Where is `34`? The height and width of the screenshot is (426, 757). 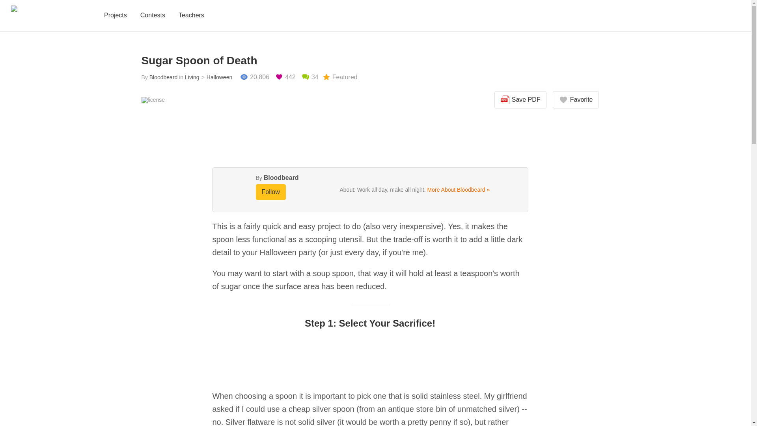 34 is located at coordinates (310, 77).